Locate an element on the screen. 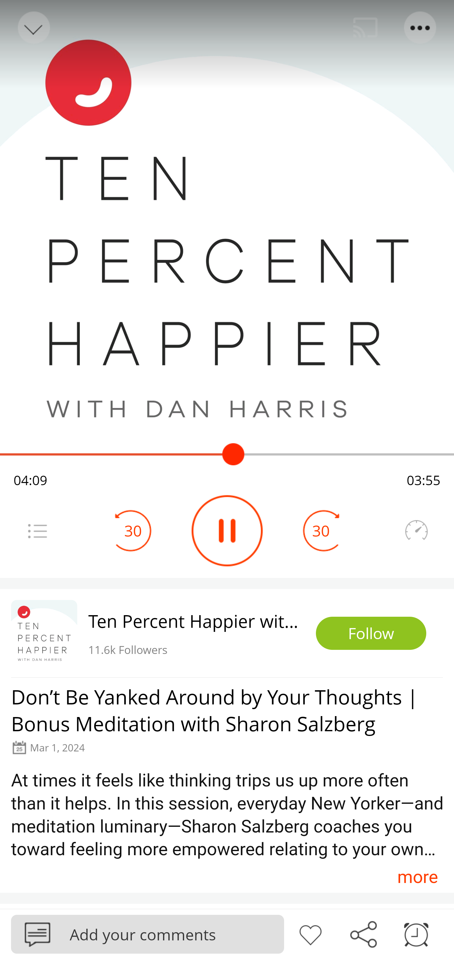 This screenshot has height=959, width=454. Sleep timer is located at coordinates (416, 933).